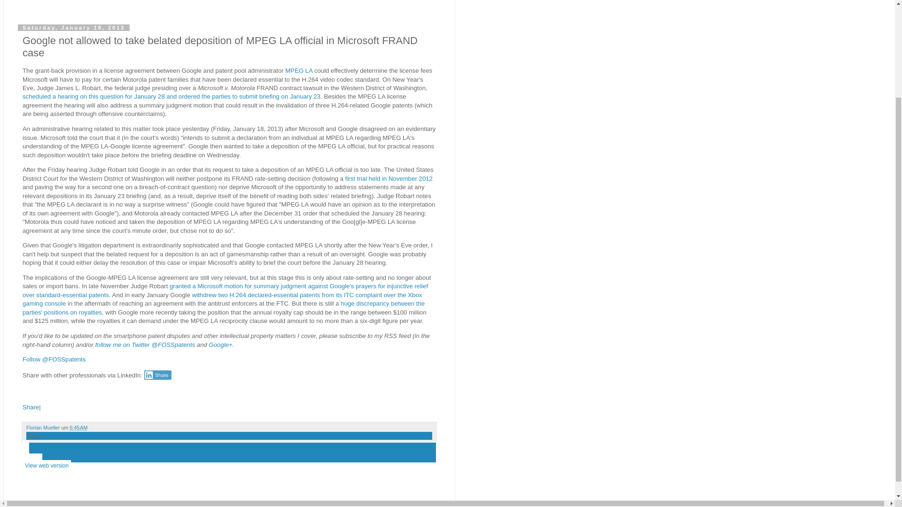  I want to click on author profile, so click(43, 427).